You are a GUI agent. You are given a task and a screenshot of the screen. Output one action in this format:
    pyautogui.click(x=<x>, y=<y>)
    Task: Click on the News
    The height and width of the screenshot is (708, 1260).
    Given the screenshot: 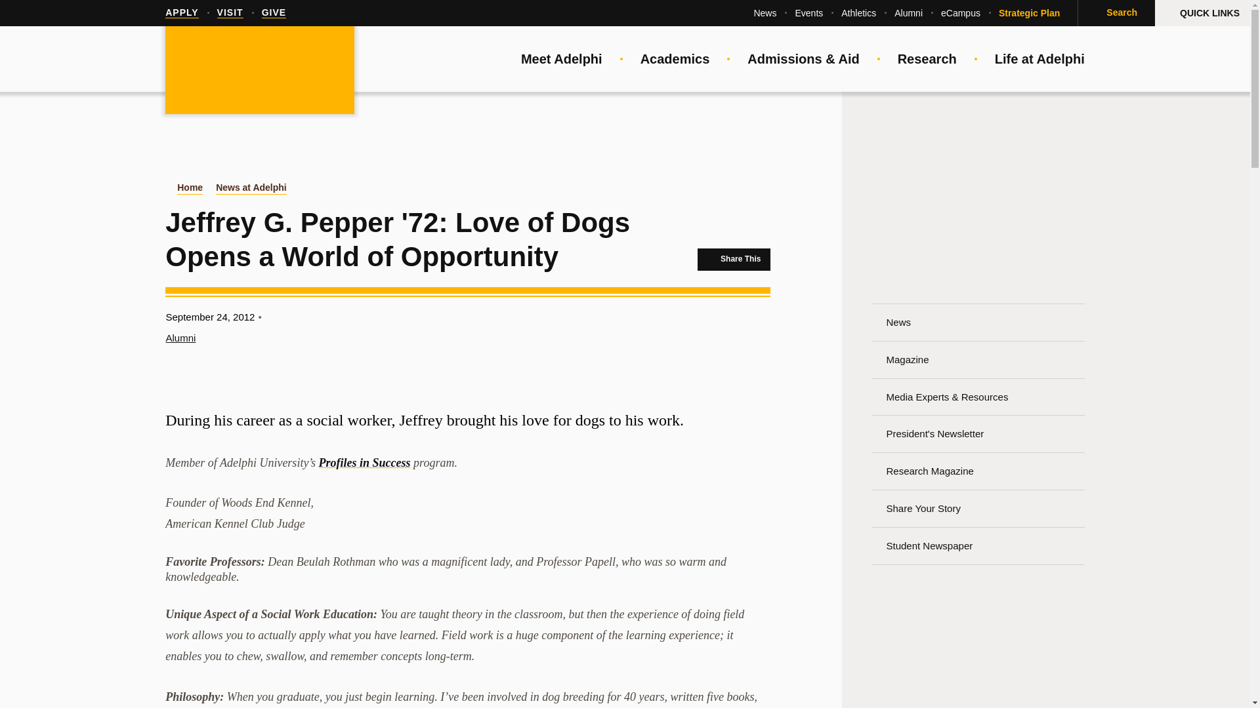 What is the action you would take?
    pyautogui.click(x=765, y=13)
    